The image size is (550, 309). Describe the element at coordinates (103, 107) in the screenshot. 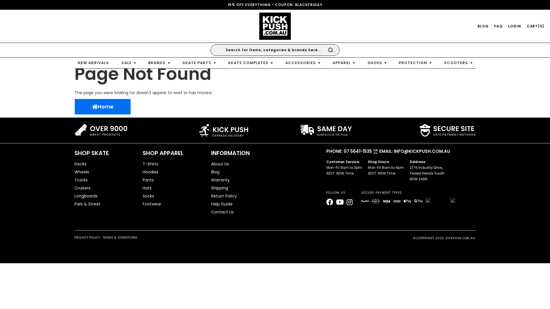

I see `Home` at that location.